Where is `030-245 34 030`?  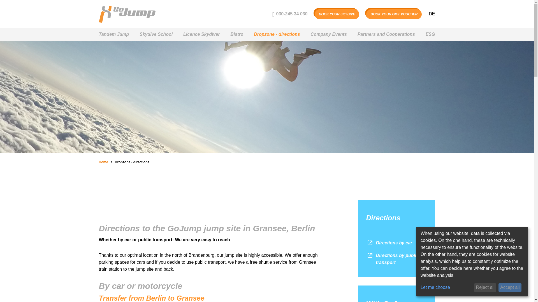 030-245 34 030 is located at coordinates (290, 14).